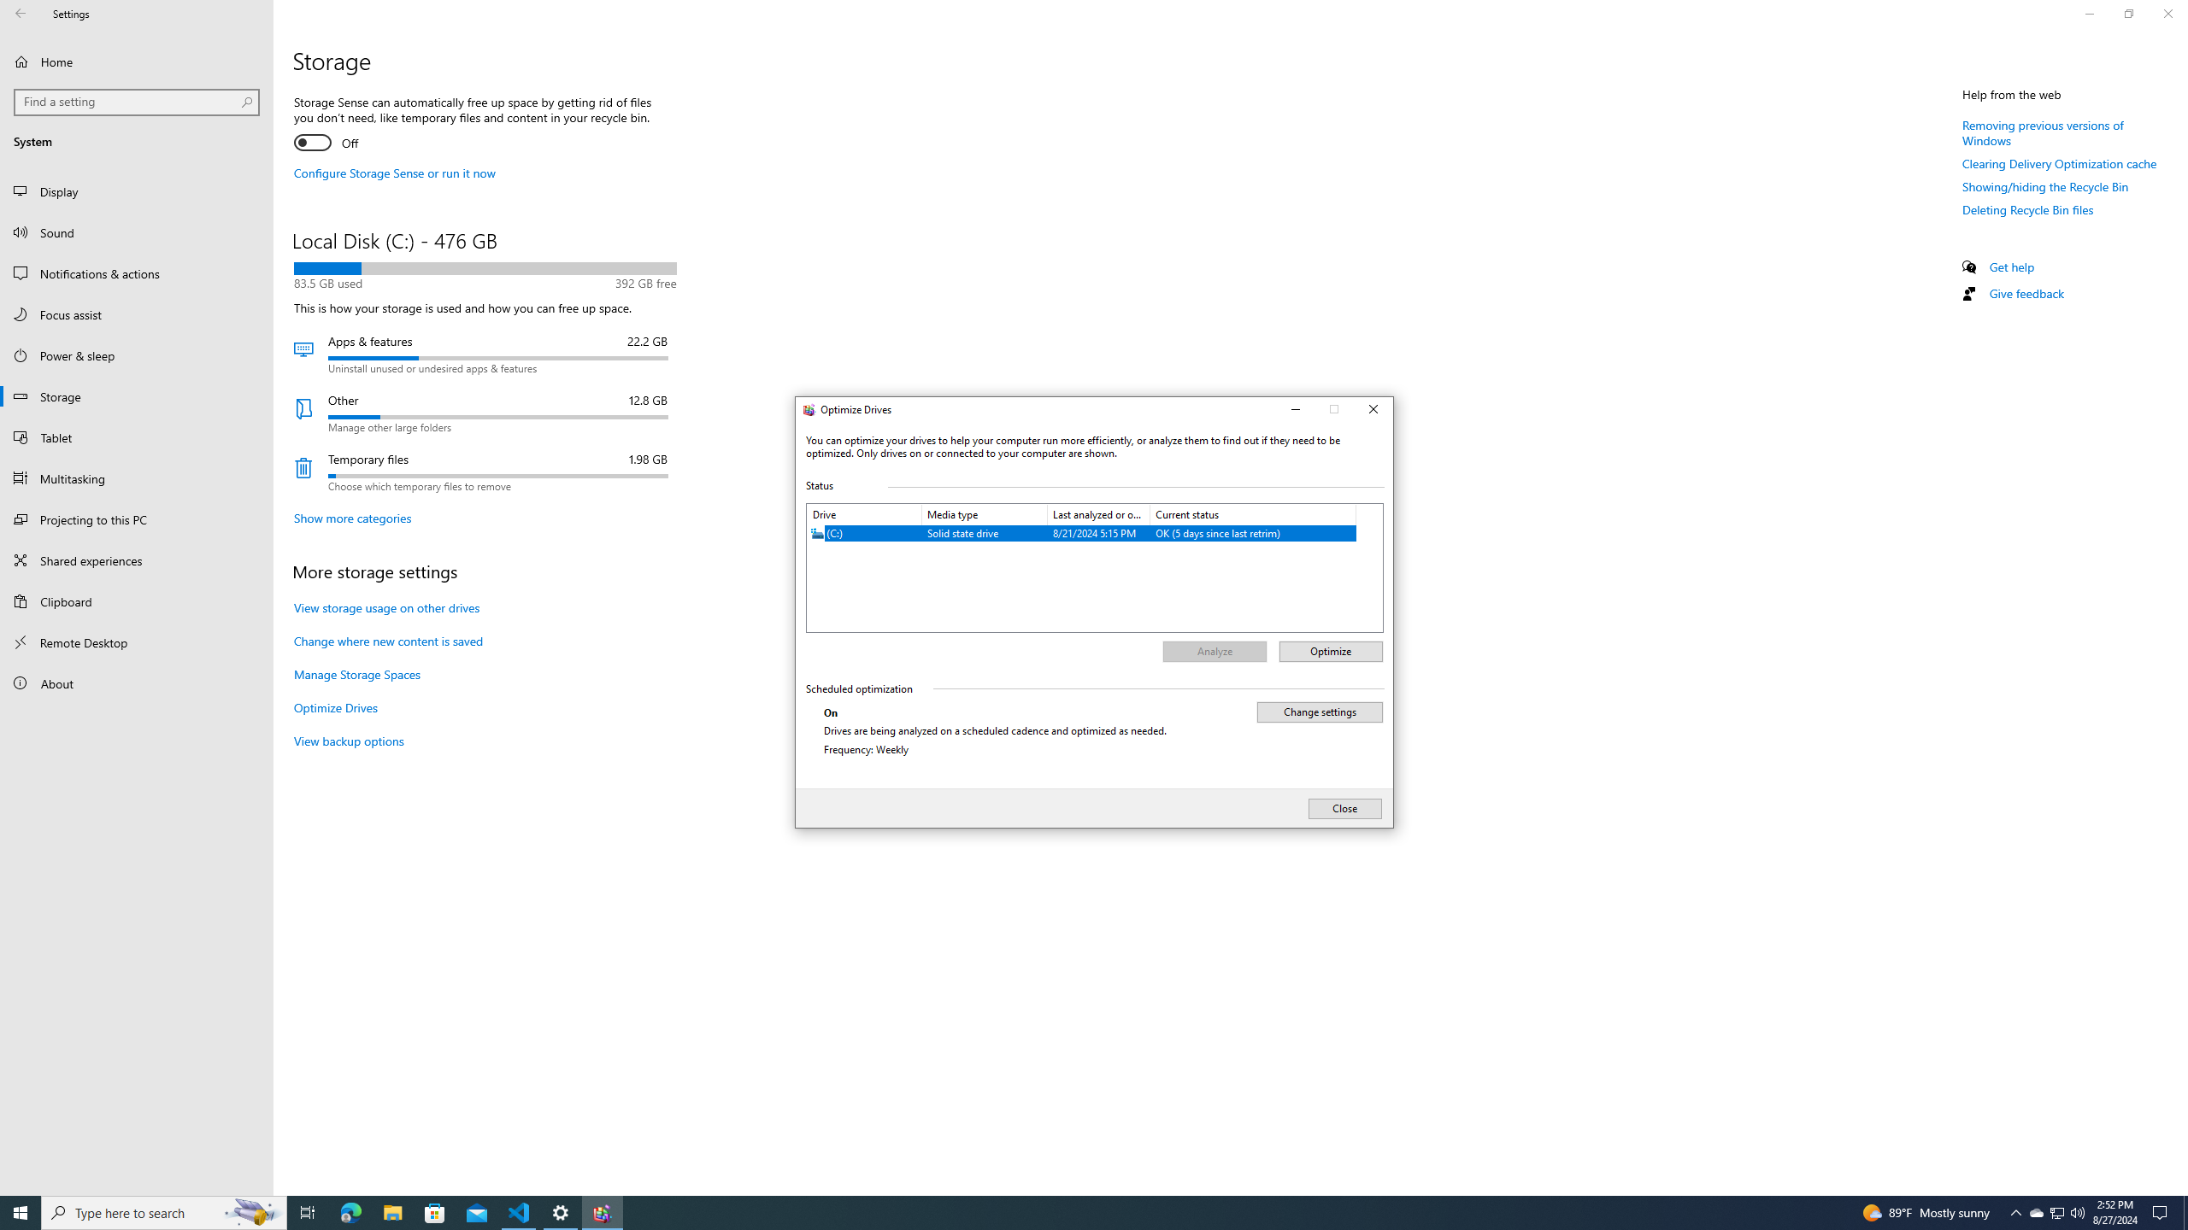 This screenshot has width=2188, height=1230. Describe the element at coordinates (1334, 410) in the screenshot. I see `Maximize` at that location.